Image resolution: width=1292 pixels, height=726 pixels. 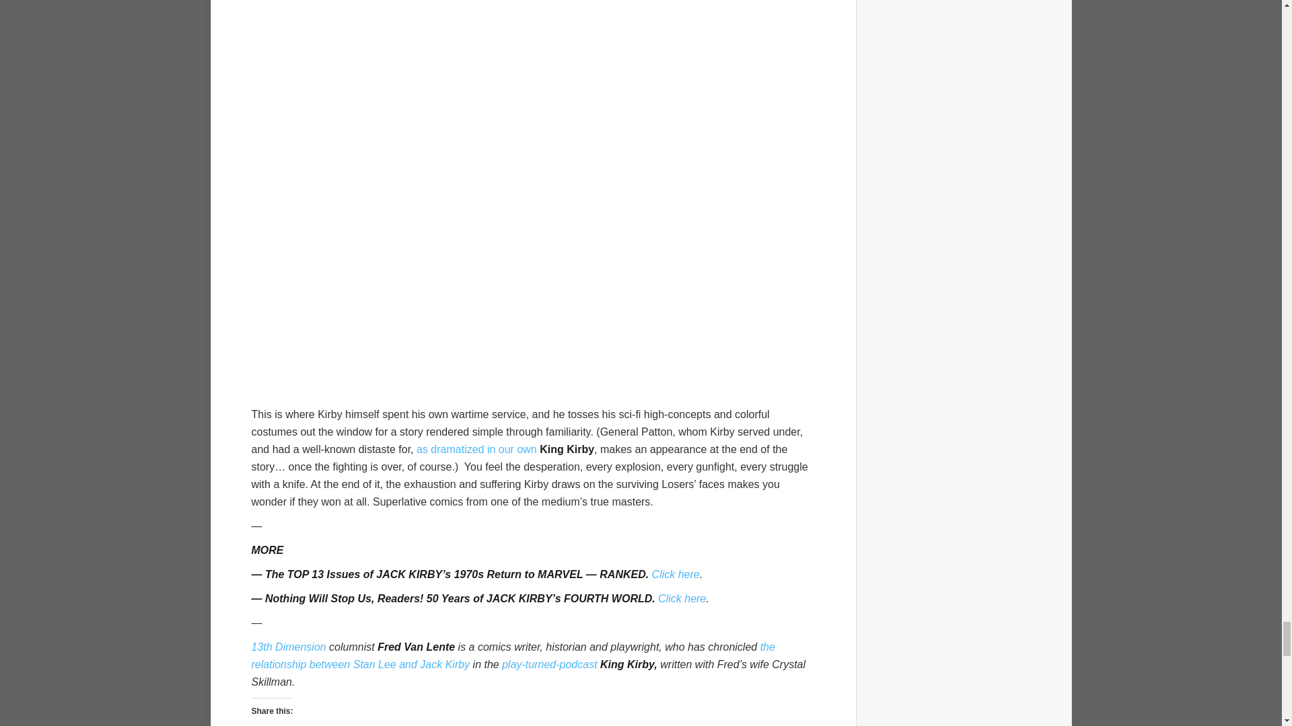 I want to click on play-turned-podcast, so click(x=549, y=664).